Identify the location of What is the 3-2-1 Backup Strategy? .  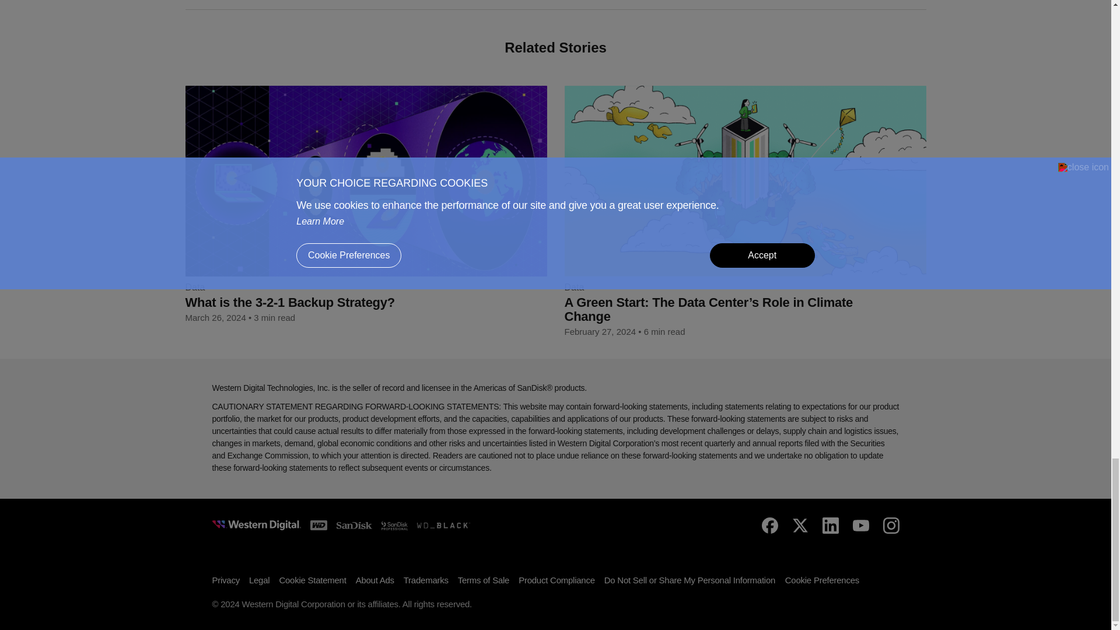
(348, 302).